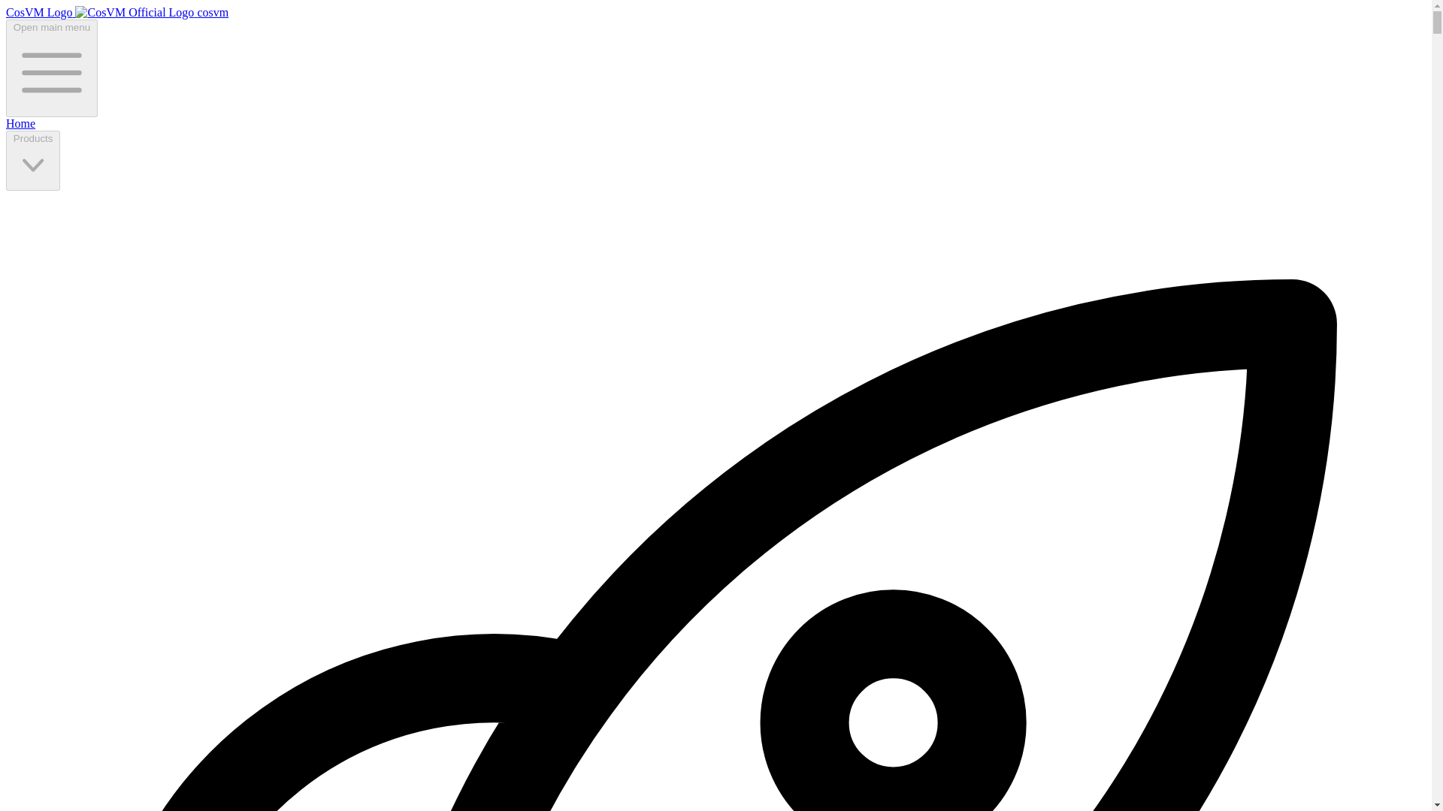 The image size is (1443, 811). I want to click on CosVM Network, so click(134, 12).